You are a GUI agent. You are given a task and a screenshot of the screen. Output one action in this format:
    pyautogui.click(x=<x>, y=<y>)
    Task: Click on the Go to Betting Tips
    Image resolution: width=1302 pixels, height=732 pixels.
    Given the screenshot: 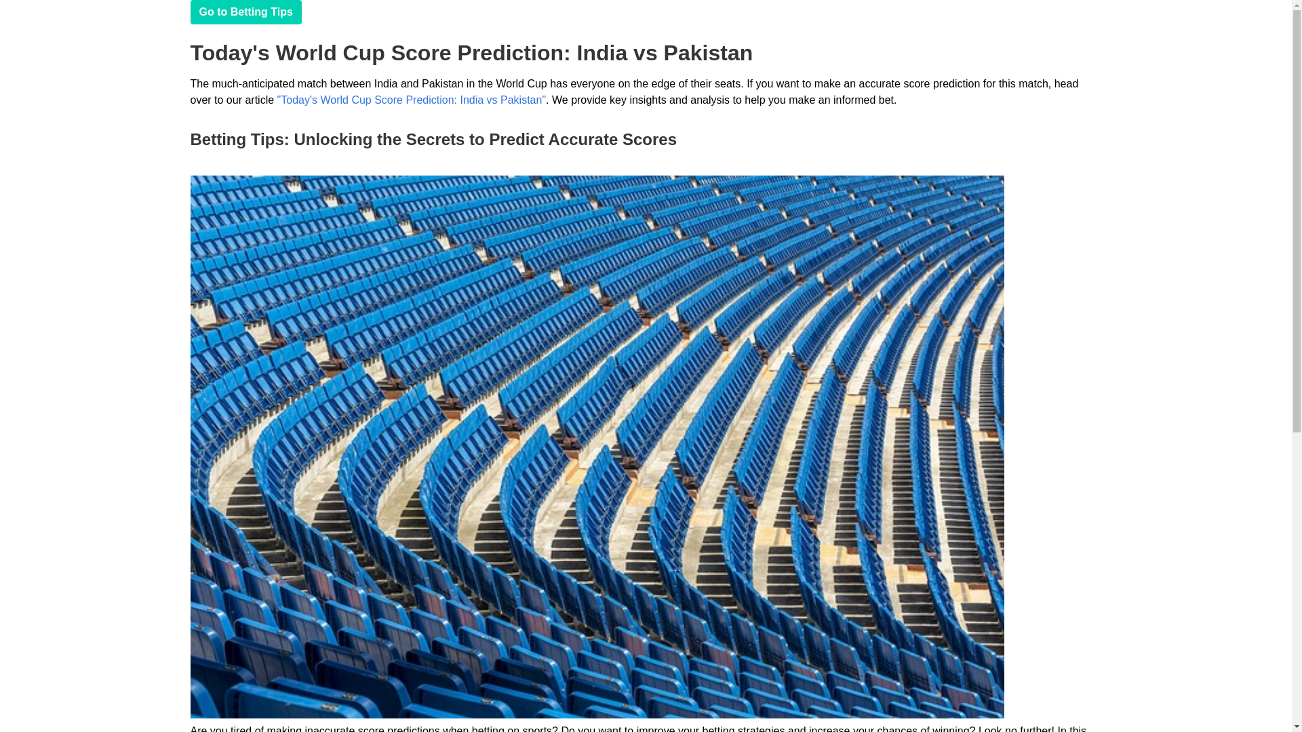 What is the action you would take?
    pyautogui.click(x=245, y=12)
    